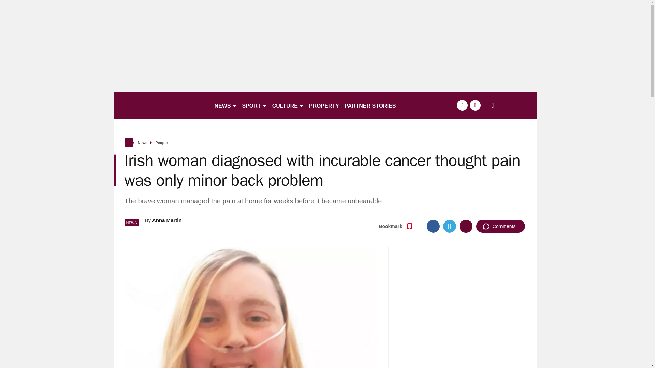 Image resolution: width=655 pixels, height=368 pixels. What do you see at coordinates (475, 105) in the screenshot?
I see `twitter` at bounding box center [475, 105].